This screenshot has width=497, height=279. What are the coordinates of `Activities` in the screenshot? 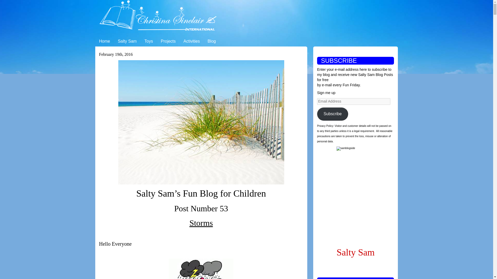 It's located at (192, 41).